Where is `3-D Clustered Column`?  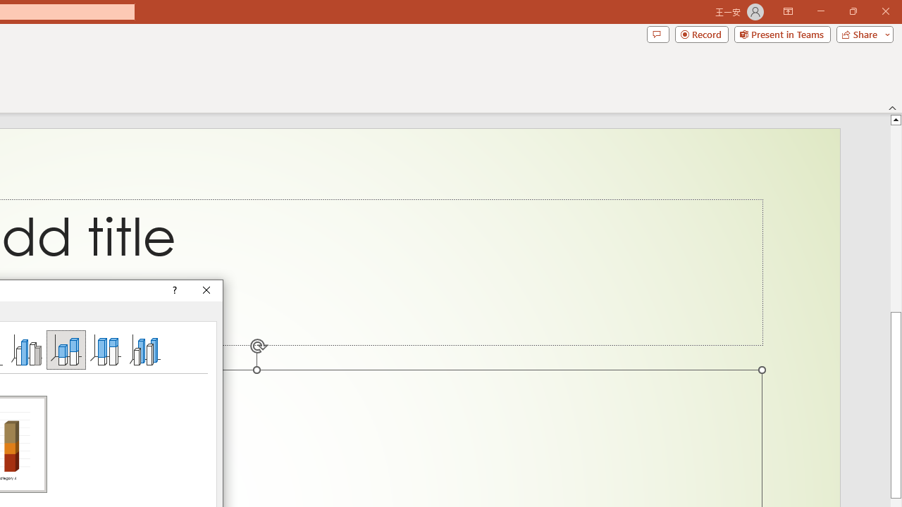 3-D Clustered Column is located at coordinates (27, 349).